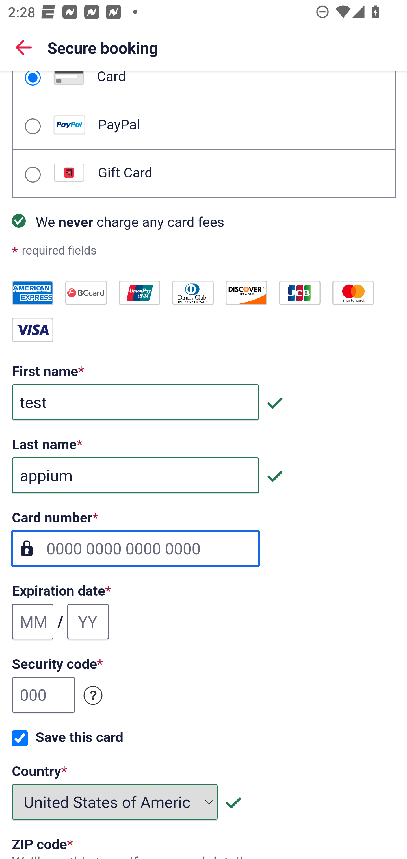 The width and height of the screenshot is (407, 859). I want to click on appium, so click(135, 476).